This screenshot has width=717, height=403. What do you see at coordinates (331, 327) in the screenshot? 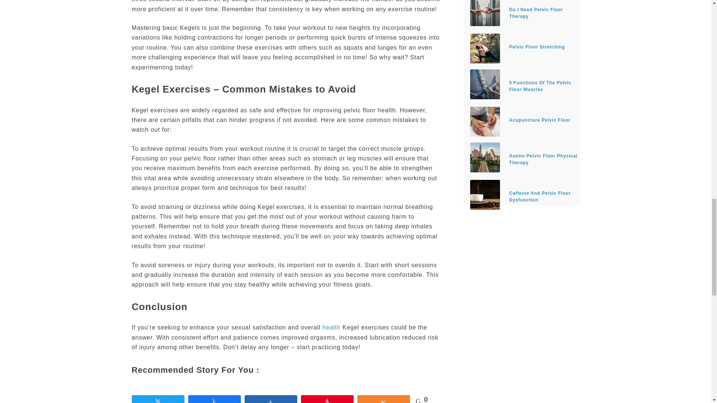
I see `health` at bounding box center [331, 327].